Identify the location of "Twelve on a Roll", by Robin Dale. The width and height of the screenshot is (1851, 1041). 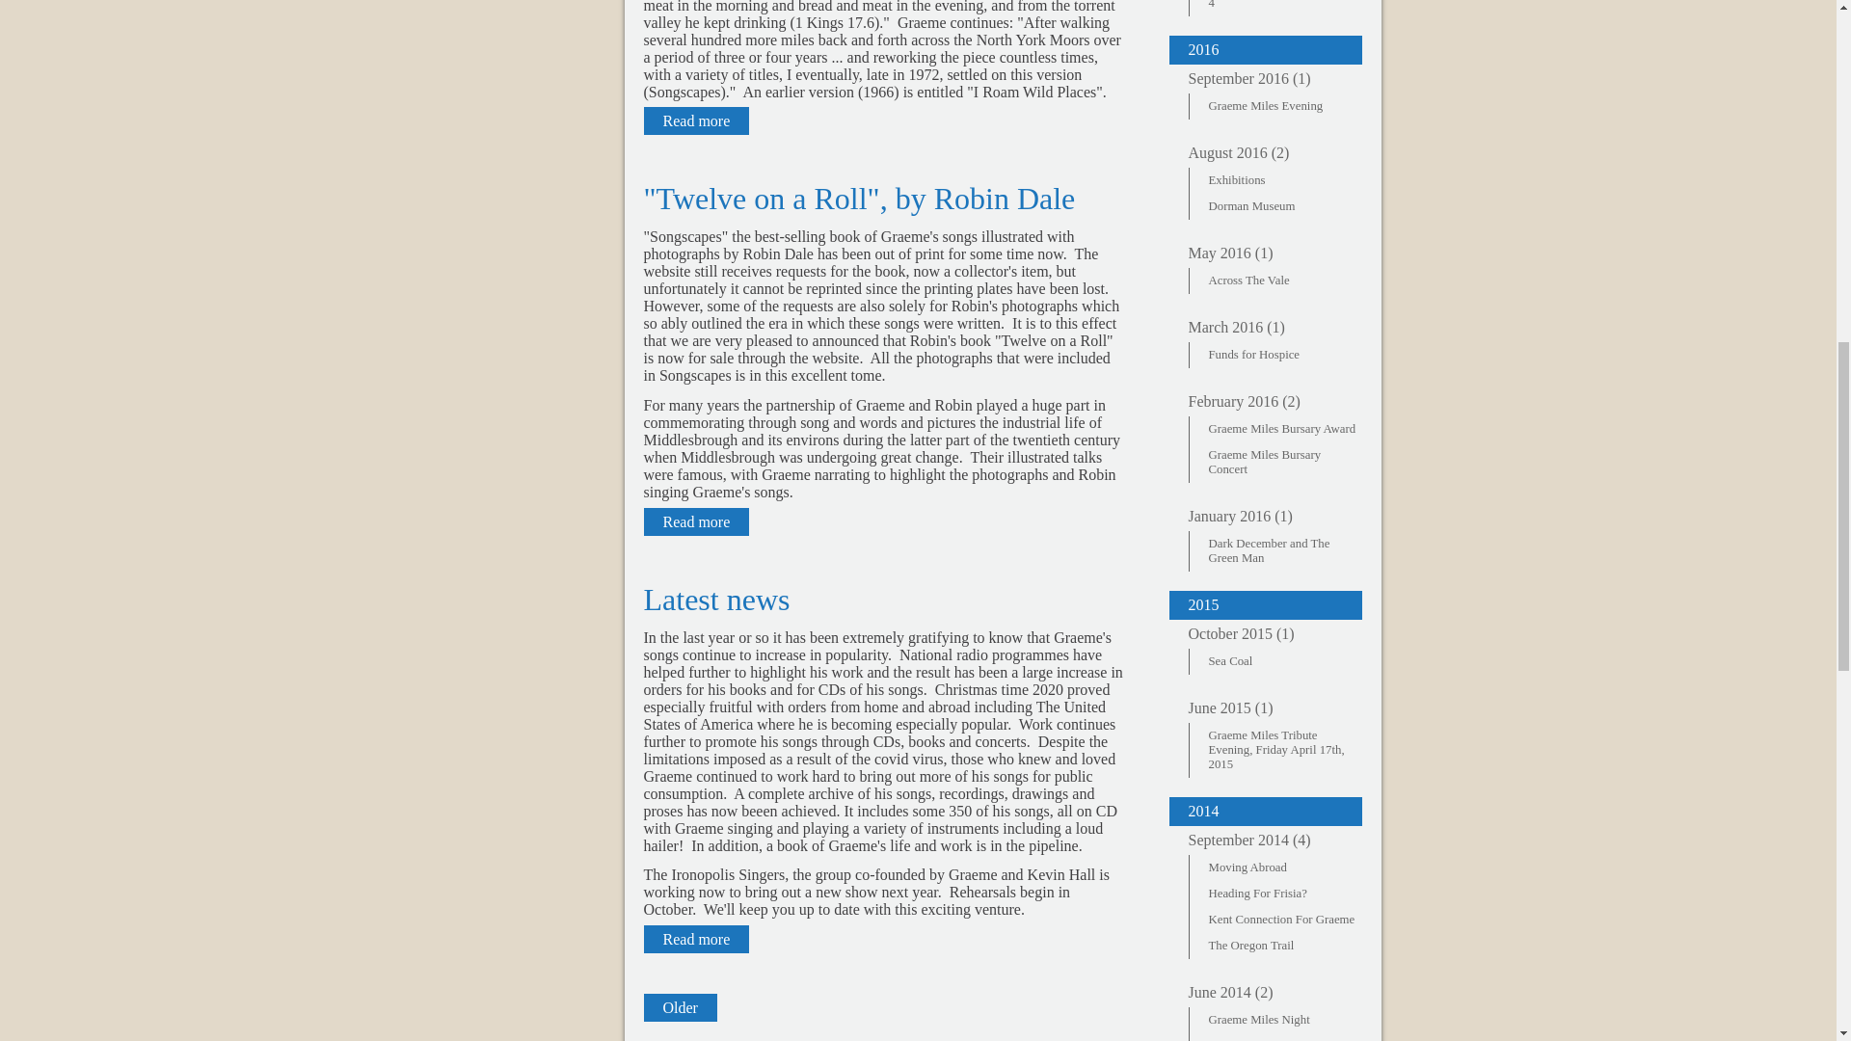
(860, 198).